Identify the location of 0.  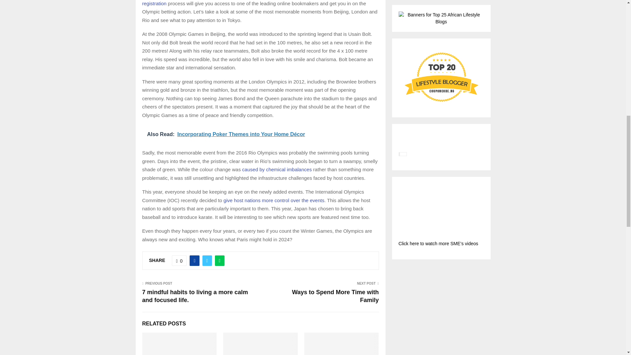
(179, 260).